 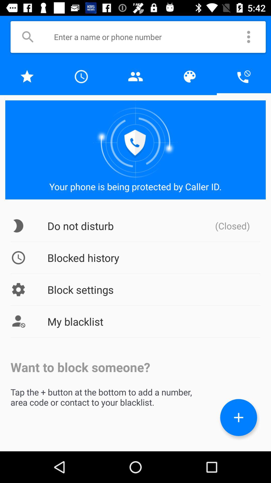 I want to click on search textbox, so click(x=145, y=37).